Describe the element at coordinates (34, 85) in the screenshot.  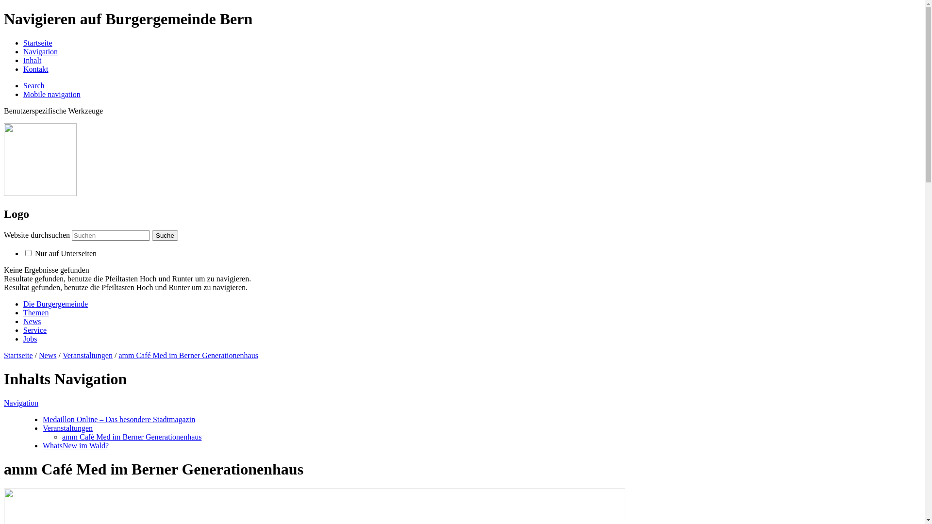
I see `Search` at that location.